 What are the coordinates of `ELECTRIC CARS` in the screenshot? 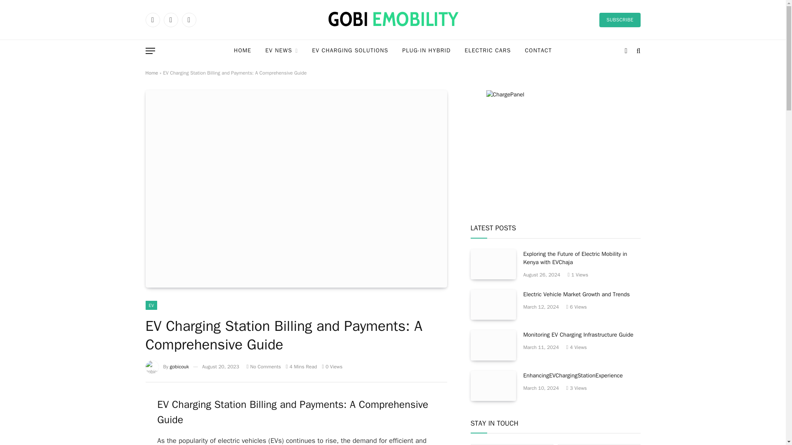 It's located at (488, 51).